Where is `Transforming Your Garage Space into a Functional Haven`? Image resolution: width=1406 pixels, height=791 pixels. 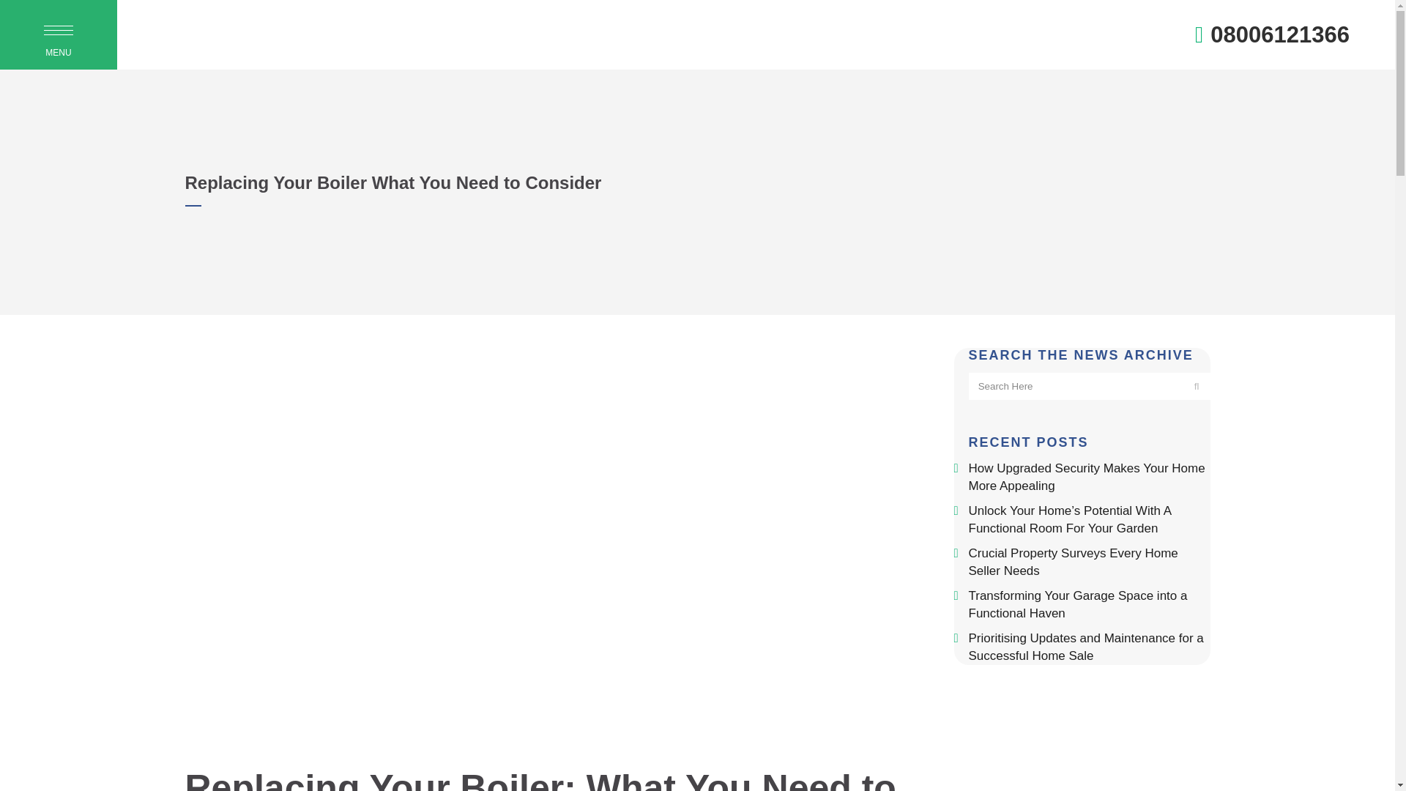 Transforming Your Garage Space into a Functional Haven is located at coordinates (1077, 604).